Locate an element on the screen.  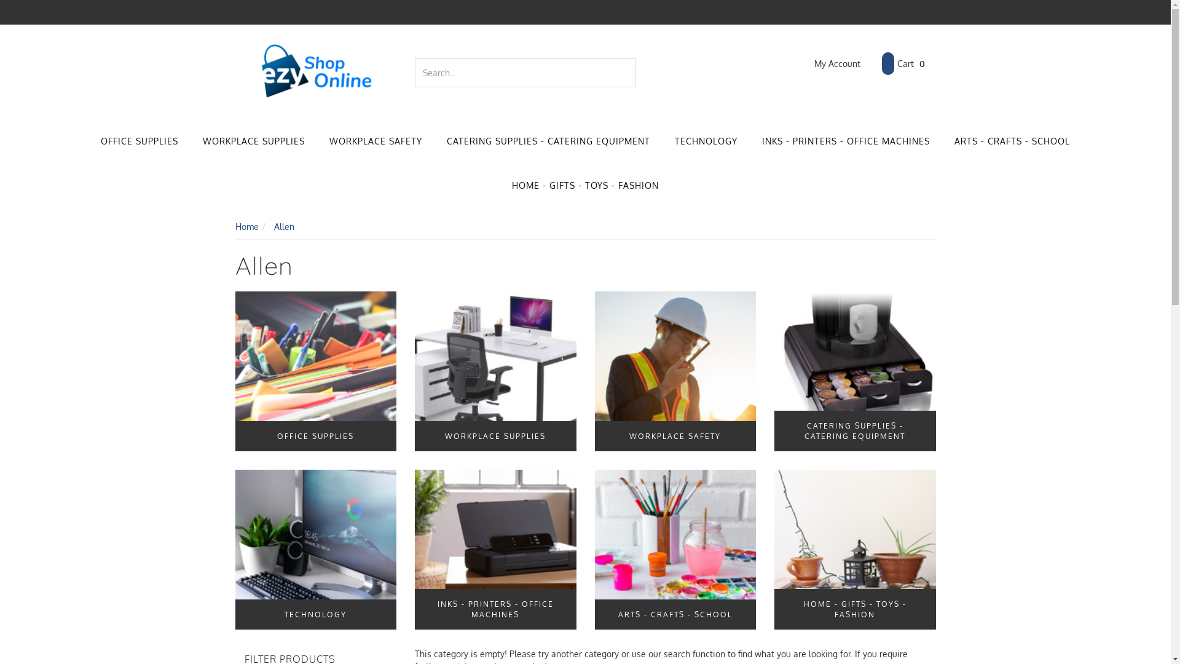
My Account is located at coordinates (828, 64).